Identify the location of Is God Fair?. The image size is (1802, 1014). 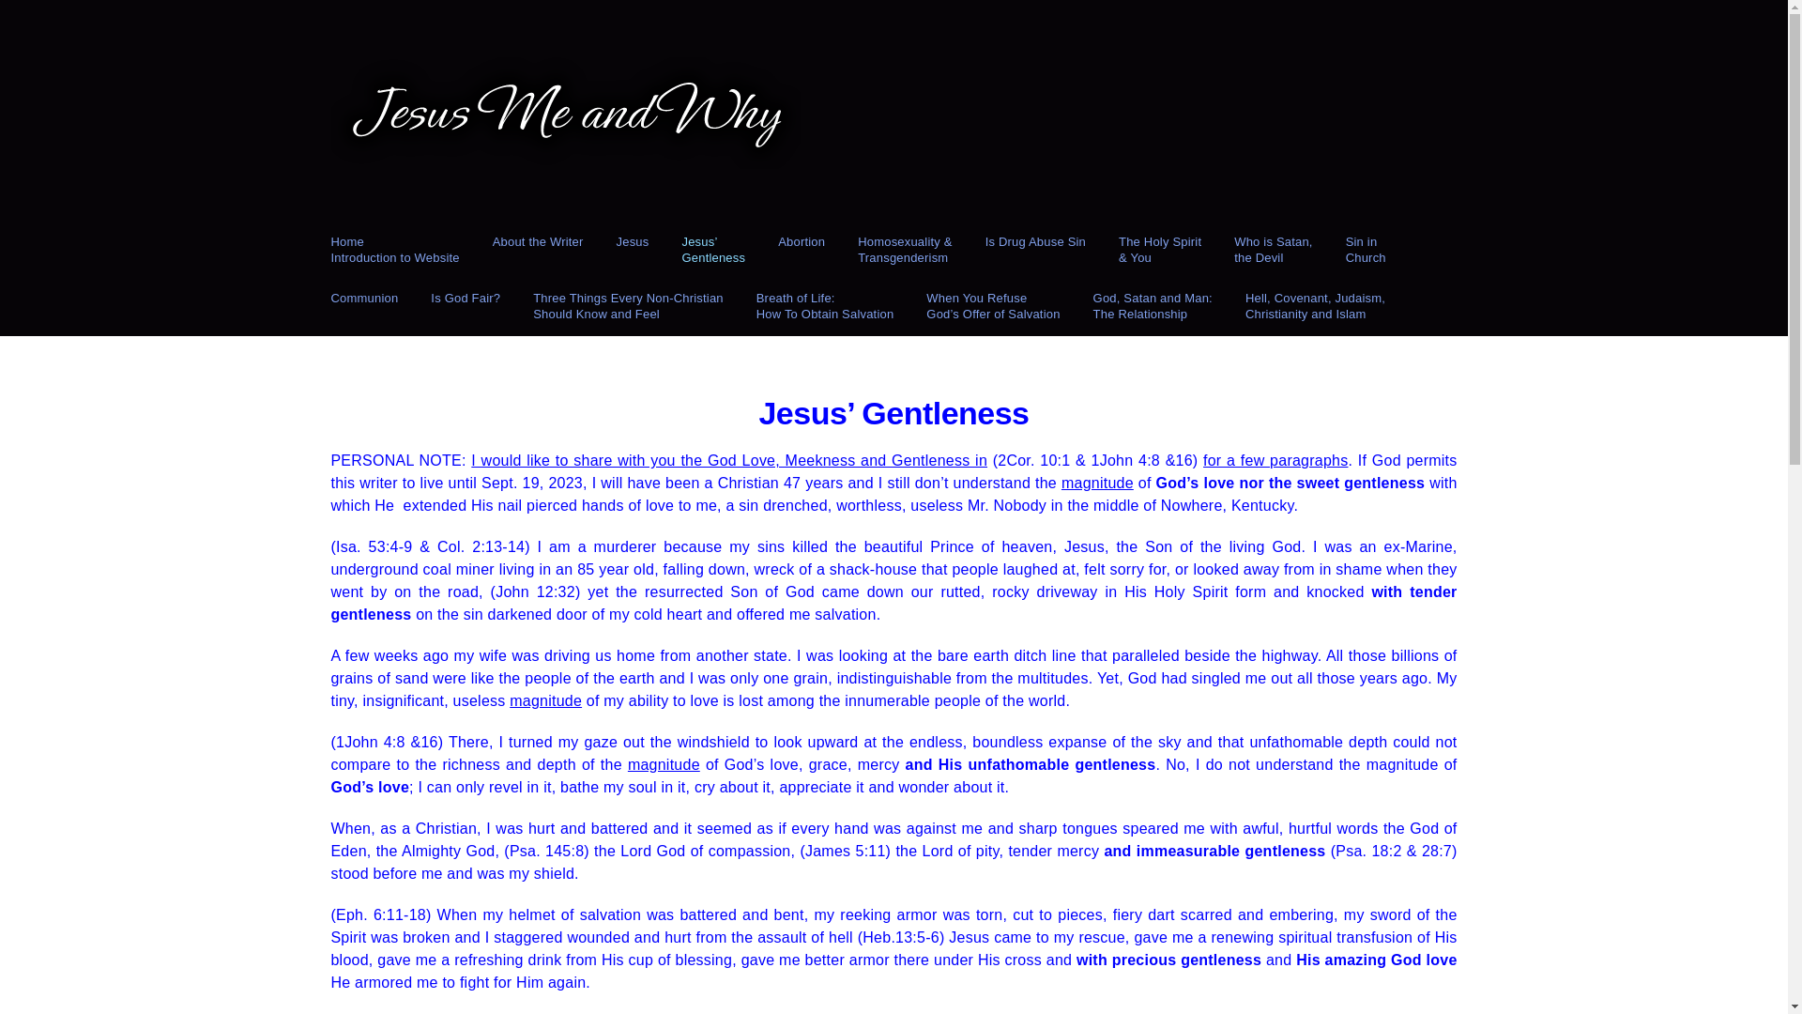
(1153, 307).